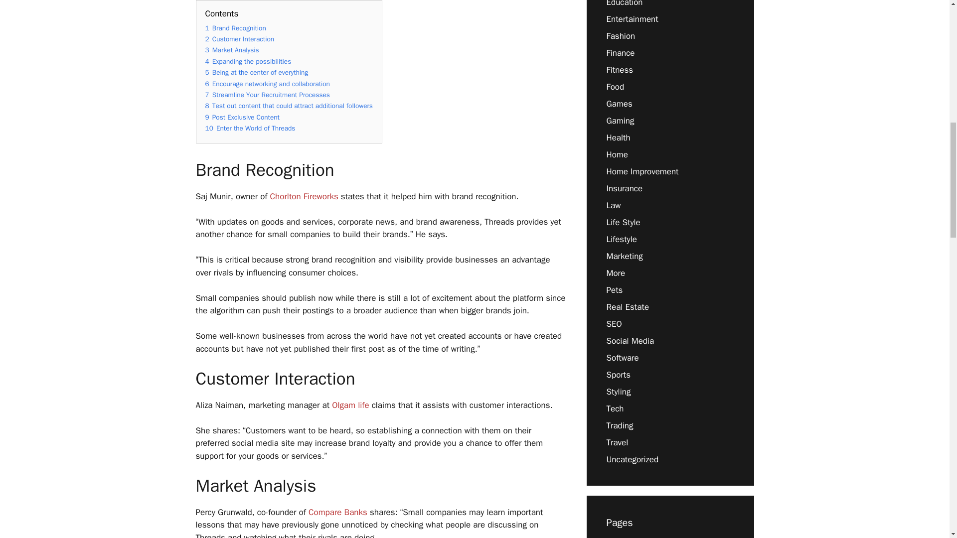 The height and width of the screenshot is (538, 957). Describe the element at coordinates (268, 84) in the screenshot. I see `6 Encourage networking and collaboration` at that location.